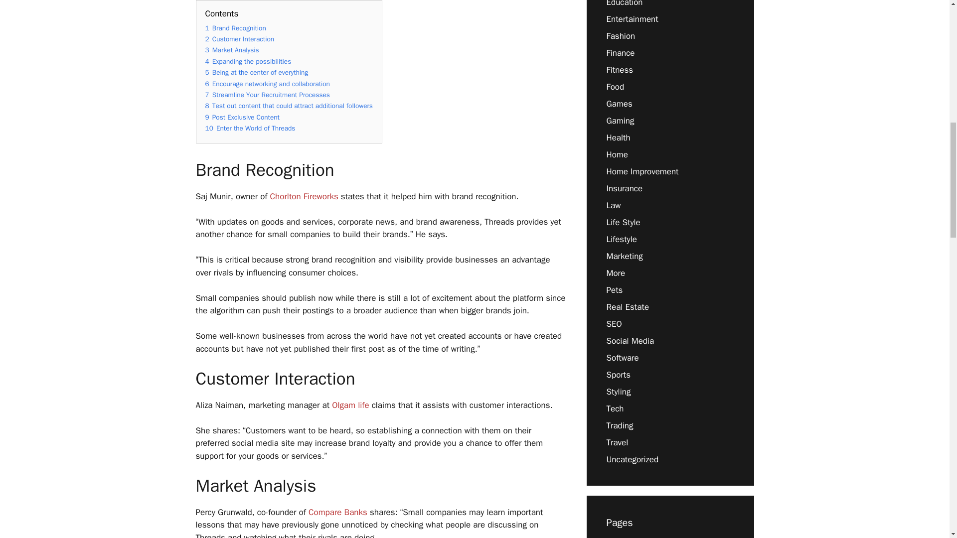 The height and width of the screenshot is (538, 957). Describe the element at coordinates (268, 84) in the screenshot. I see `6 Encourage networking and collaboration` at that location.